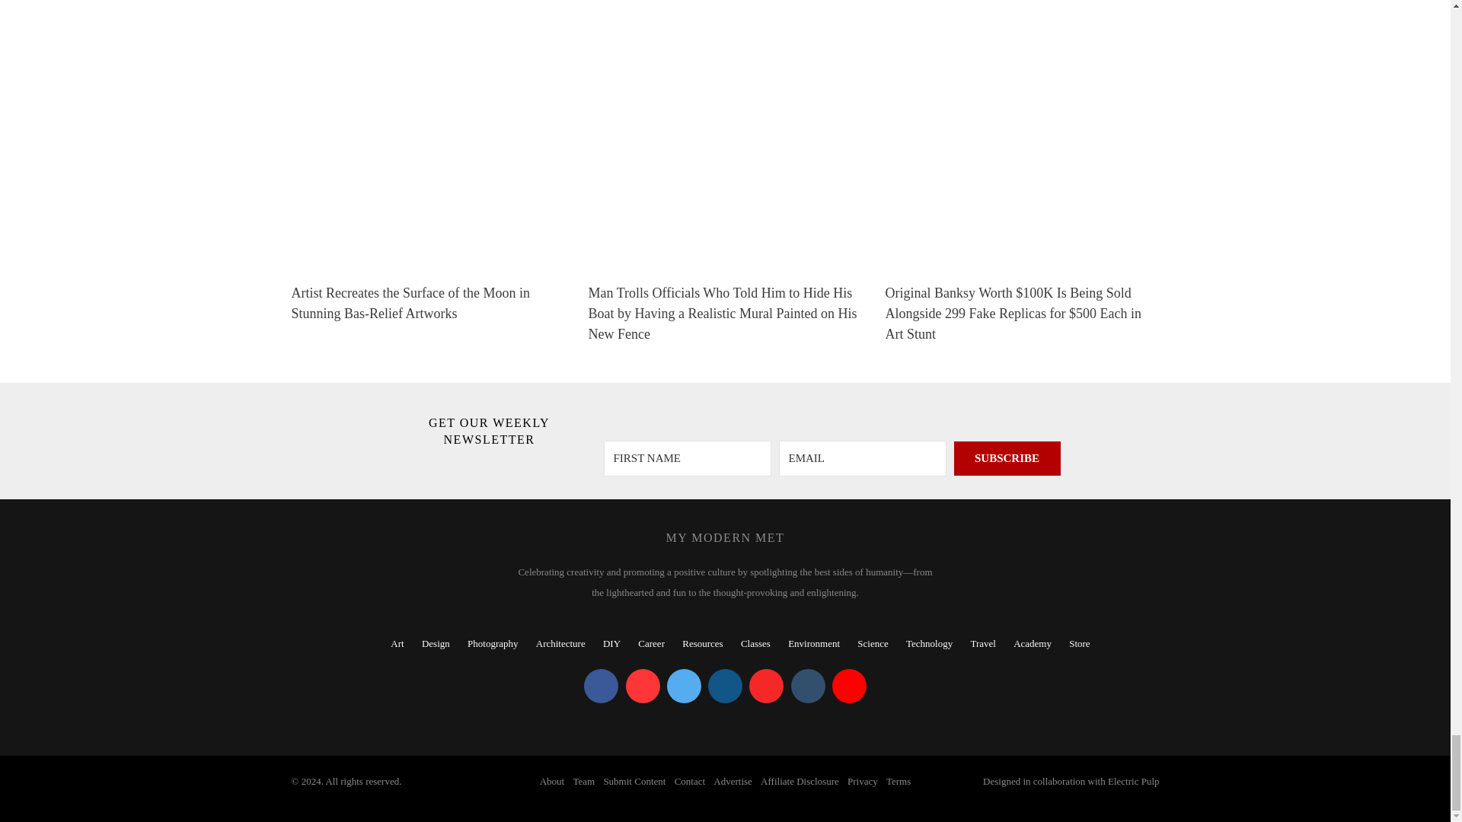  I want to click on My Modern Met on Tumblr, so click(807, 687).